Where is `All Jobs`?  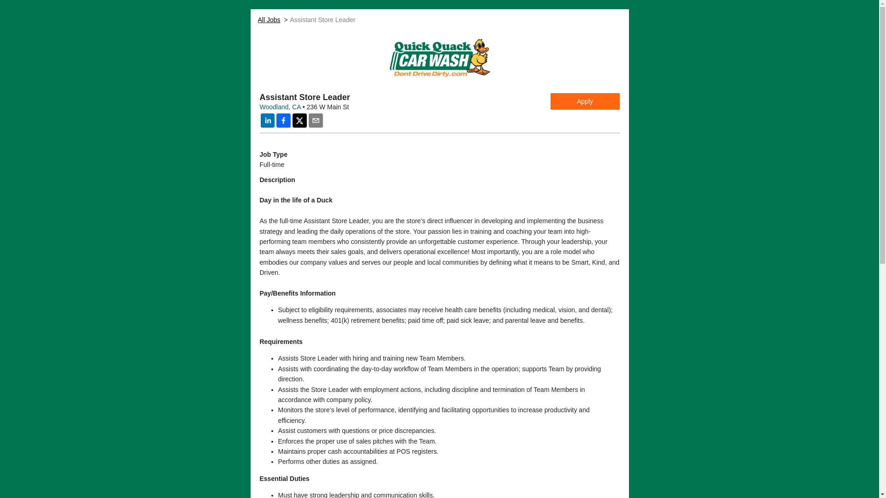 All Jobs is located at coordinates (269, 19).